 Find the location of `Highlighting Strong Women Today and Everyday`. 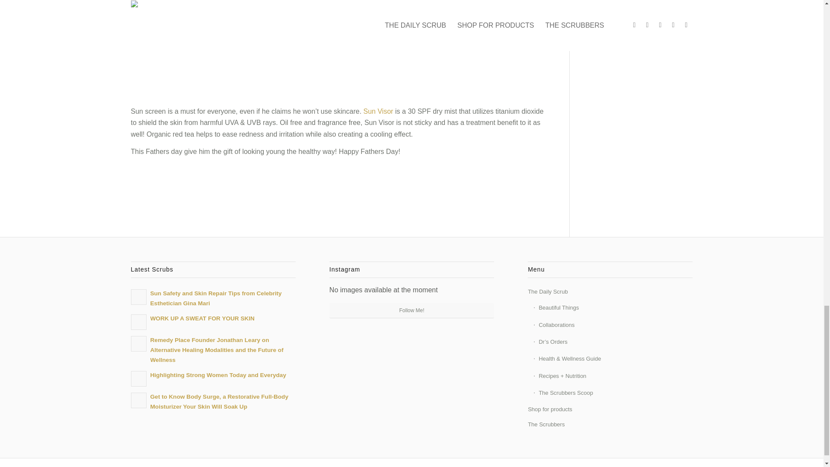

Highlighting Strong Women Today and Everyday is located at coordinates (213, 378).